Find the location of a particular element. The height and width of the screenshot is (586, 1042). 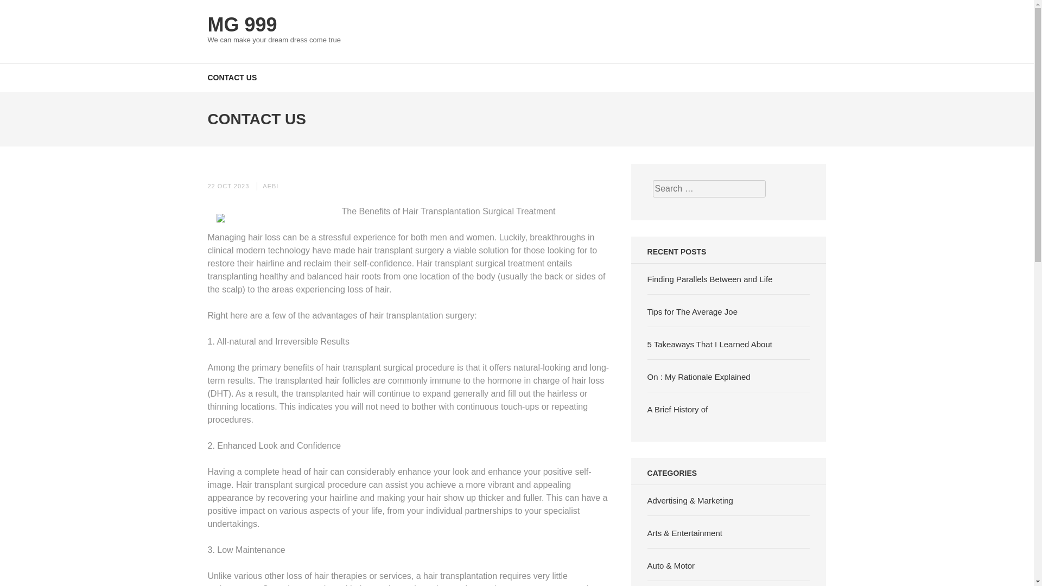

On : My Rationale Explained is located at coordinates (698, 377).